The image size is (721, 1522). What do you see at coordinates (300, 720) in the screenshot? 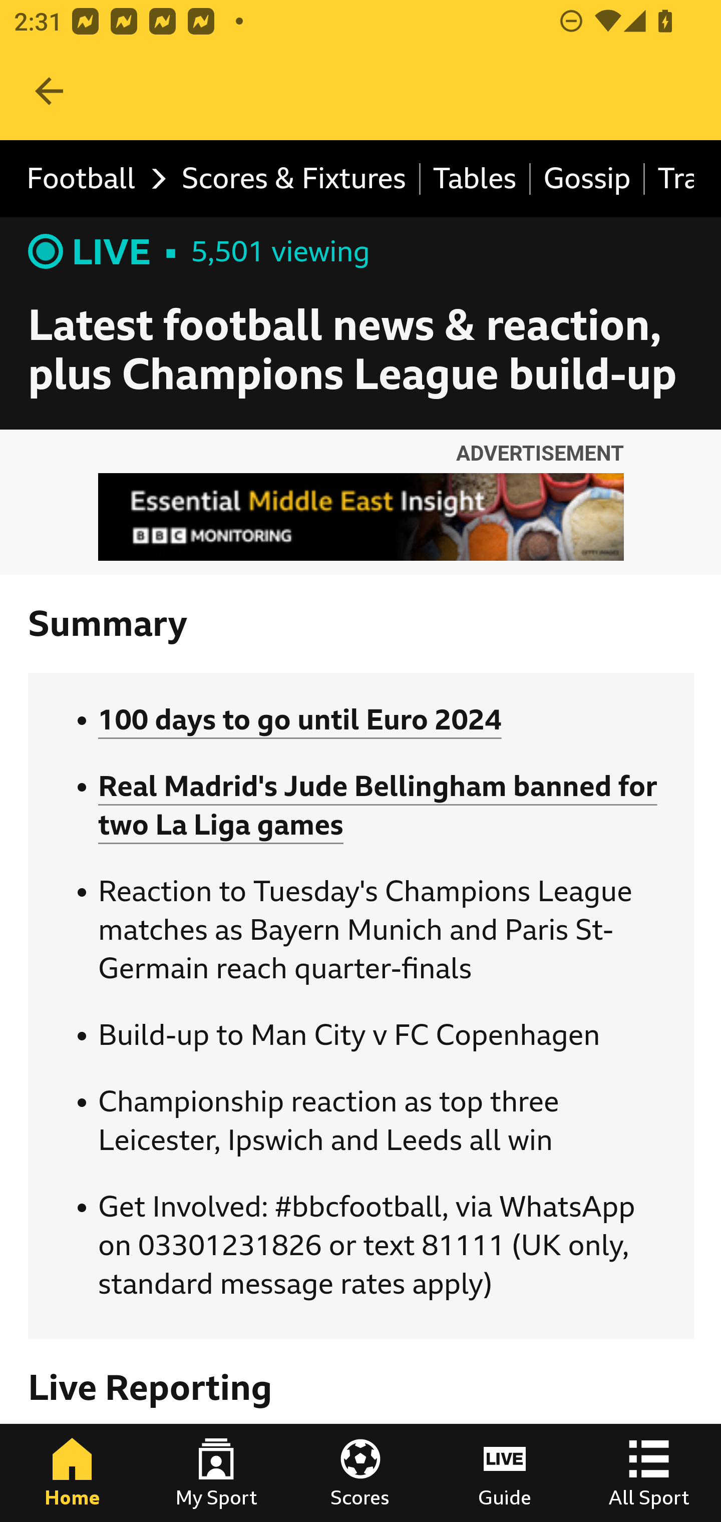
I see `100 days to go until Euro 2024` at bounding box center [300, 720].